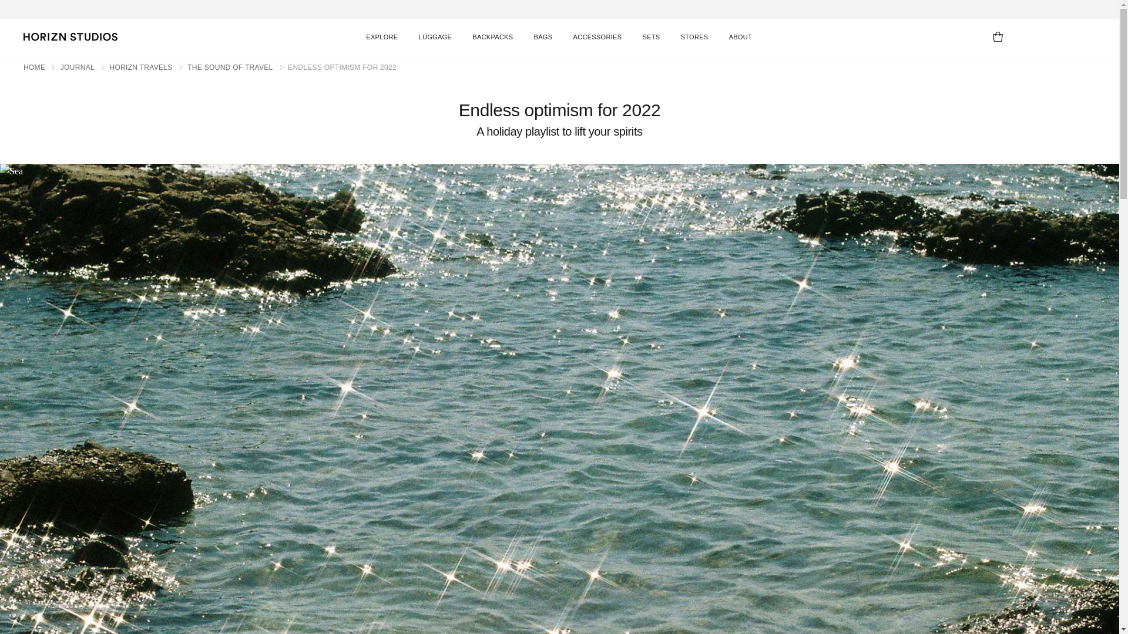 The image size is (1128, 634). I want to click on LUGGAGE, so click(435, 36).